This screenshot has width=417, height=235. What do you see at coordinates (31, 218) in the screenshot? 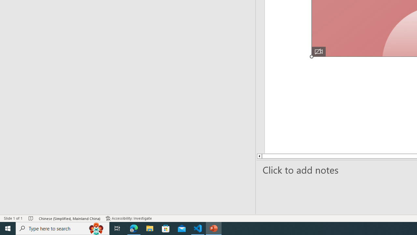
I see `Spell Check No Errors` at bounding box center [31, 218].